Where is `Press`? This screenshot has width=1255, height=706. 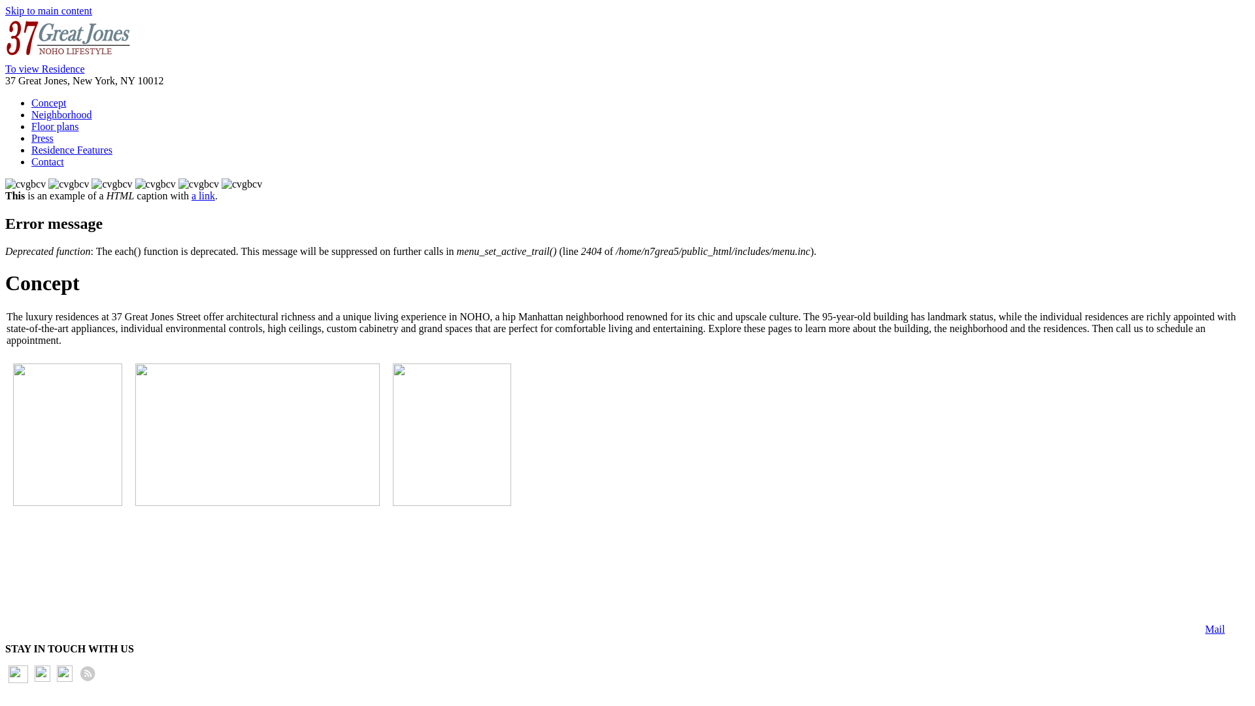 Press is located at coordinates (42, 139).